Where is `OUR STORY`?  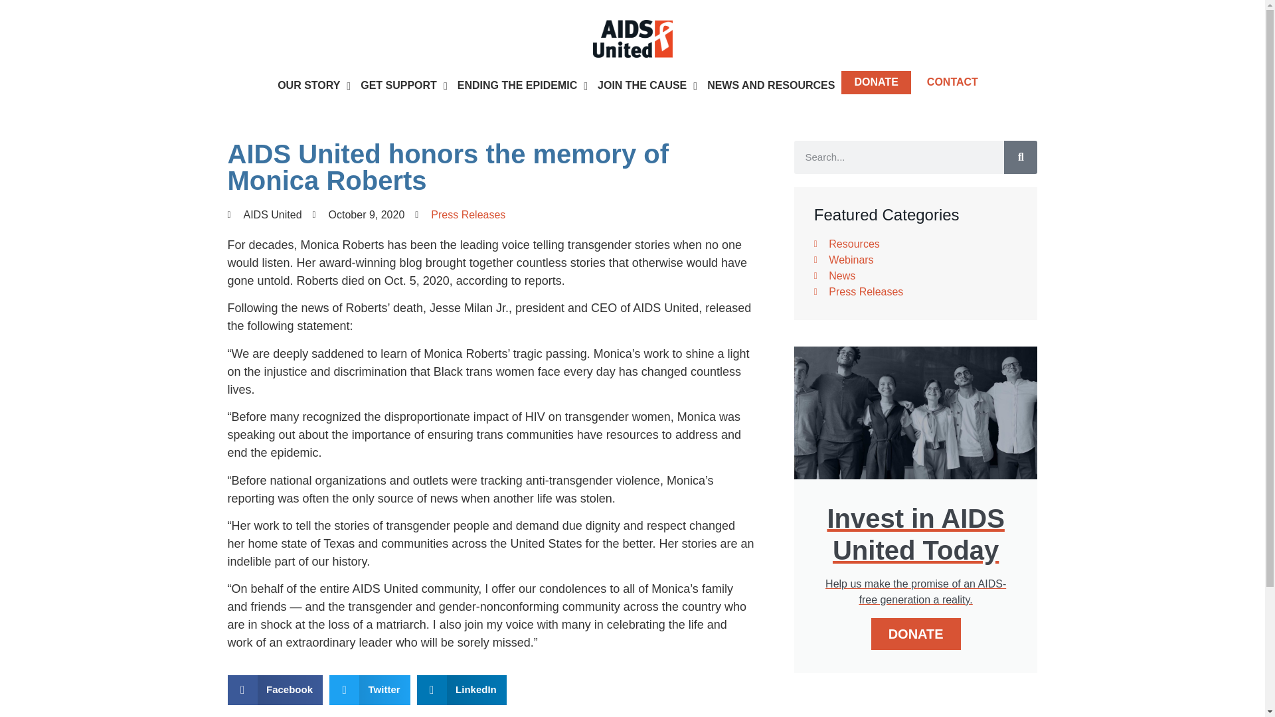
OUR STORY is located at coordinates (313, 85).